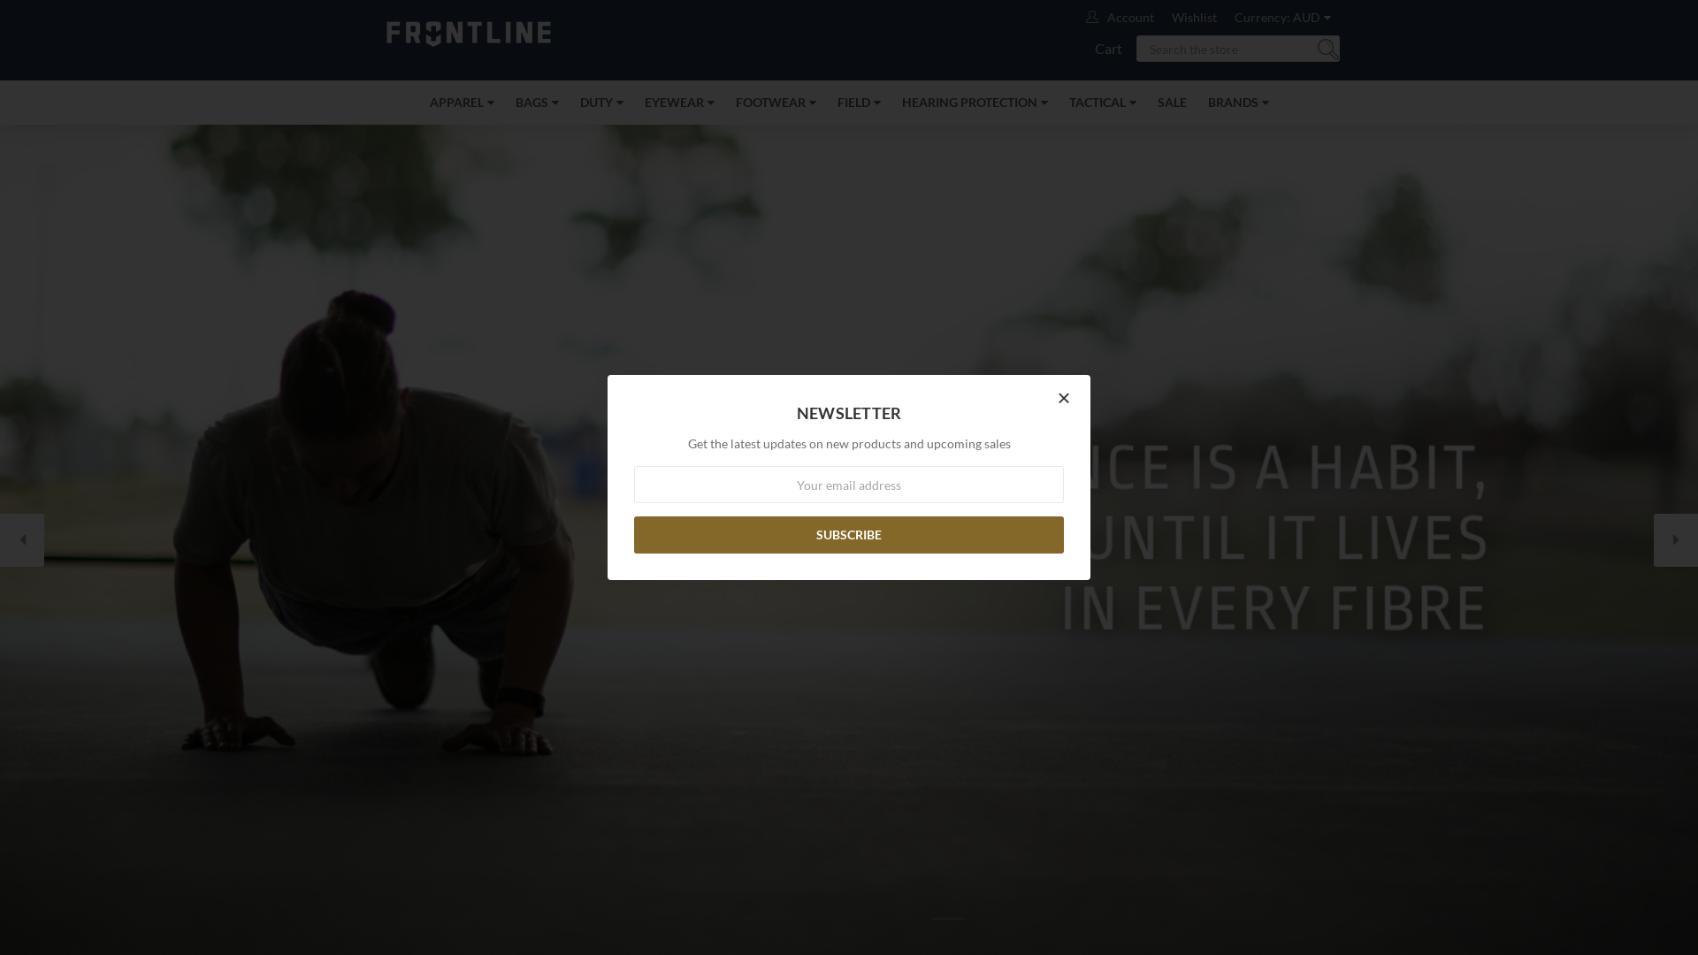 The width and height of the screenshot is (1698, 955). What do you see at coordinates (1102, 103) in the screenshot?
I see `TACTICAL` at bounding box center [1102, 103].